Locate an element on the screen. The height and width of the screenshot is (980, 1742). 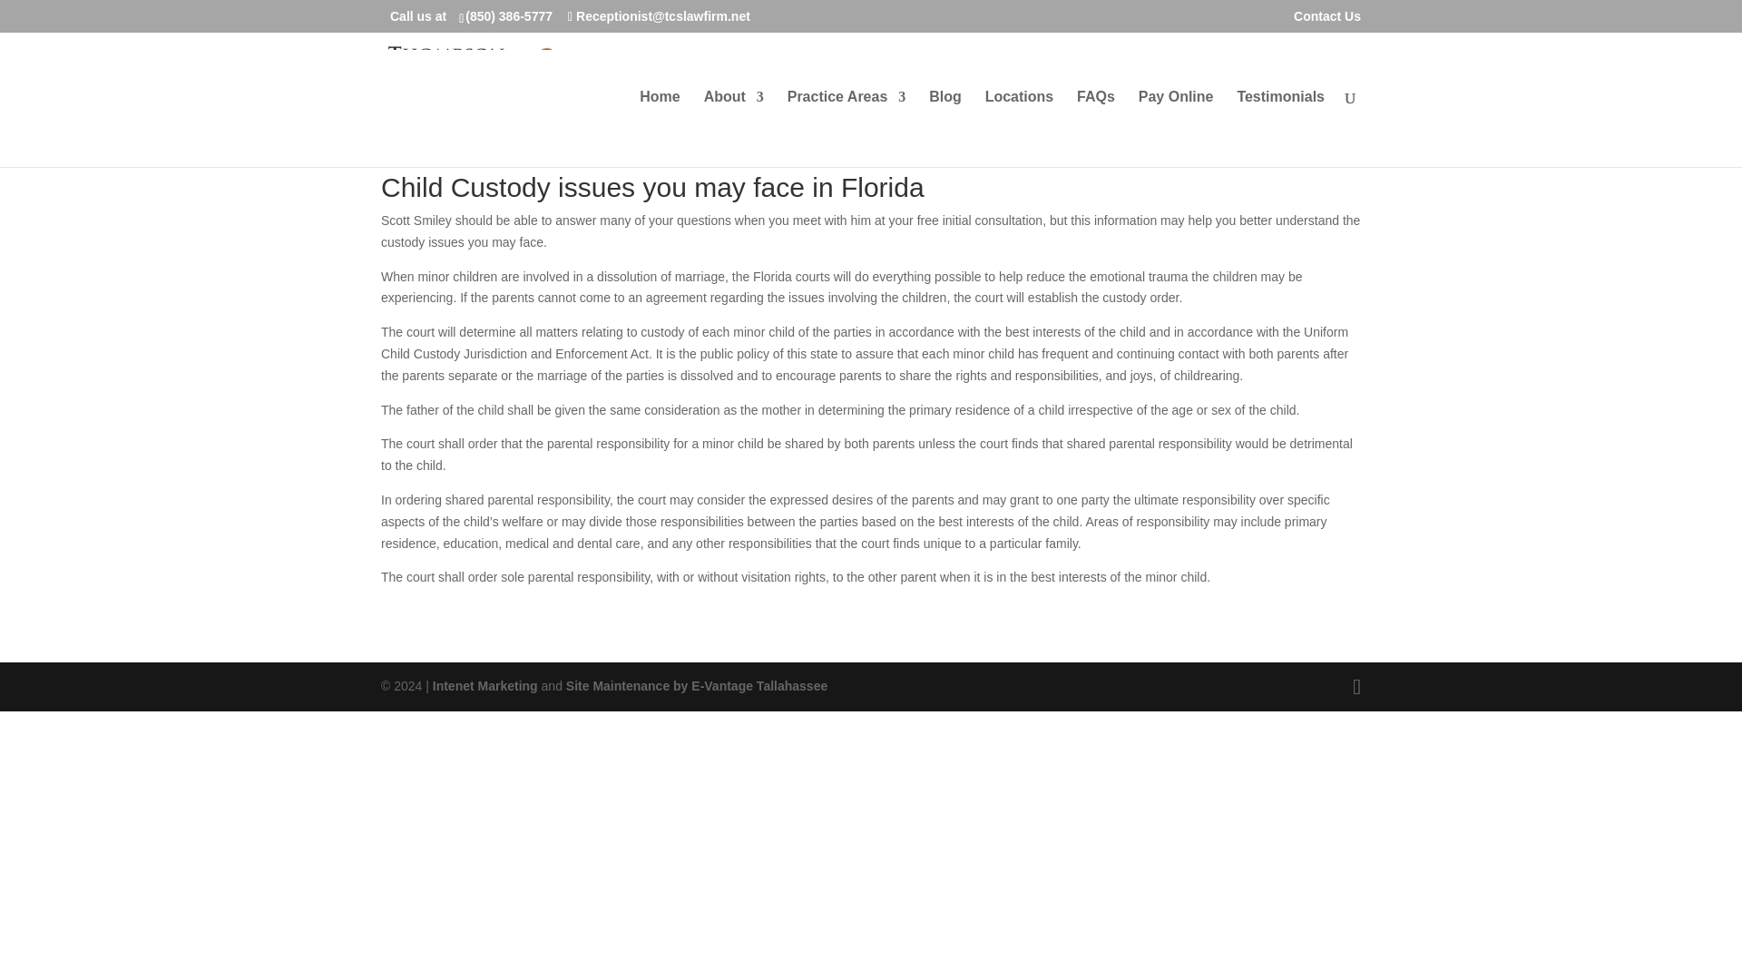
Testimonials is located at coordinates (1280, 129).